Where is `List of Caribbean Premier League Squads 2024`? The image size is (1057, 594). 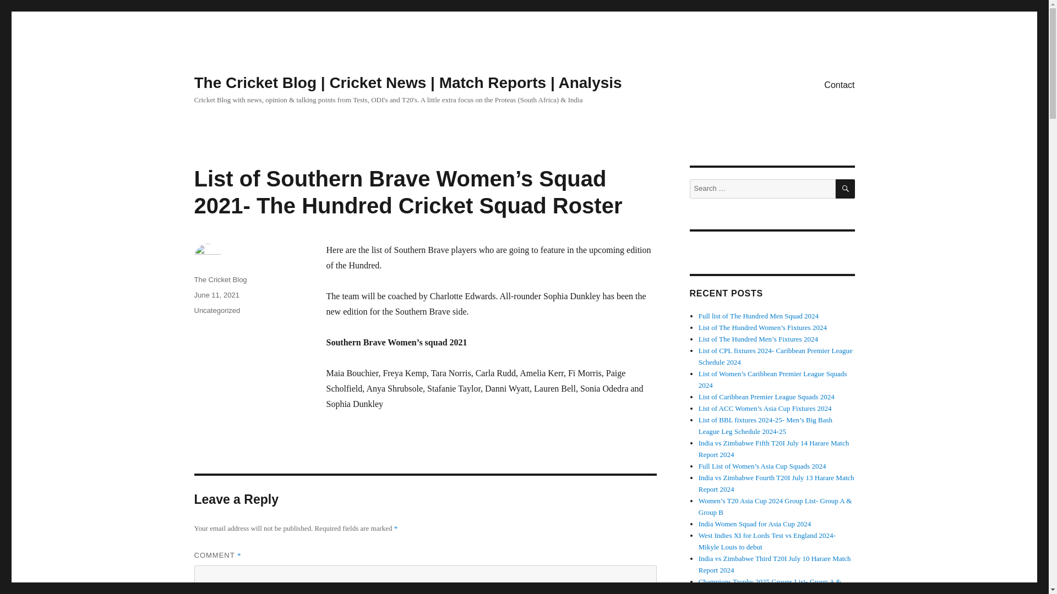
List of Caribbean Premier League Squads 2024 is located at coordinates (766, 397).